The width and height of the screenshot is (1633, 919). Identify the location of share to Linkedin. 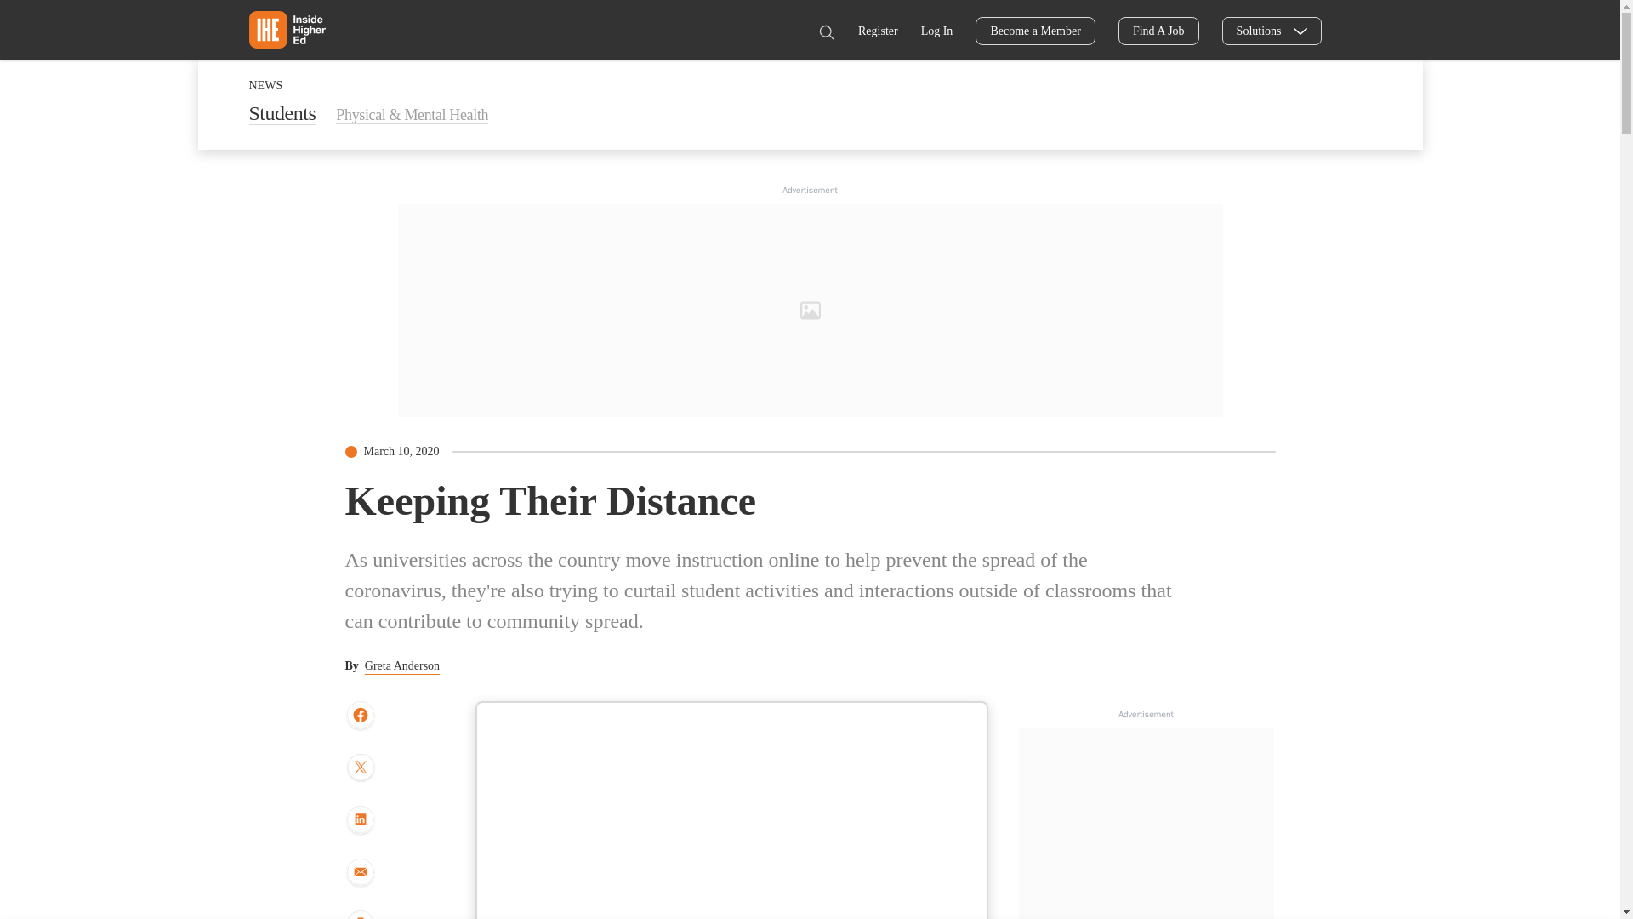
(360, 820).